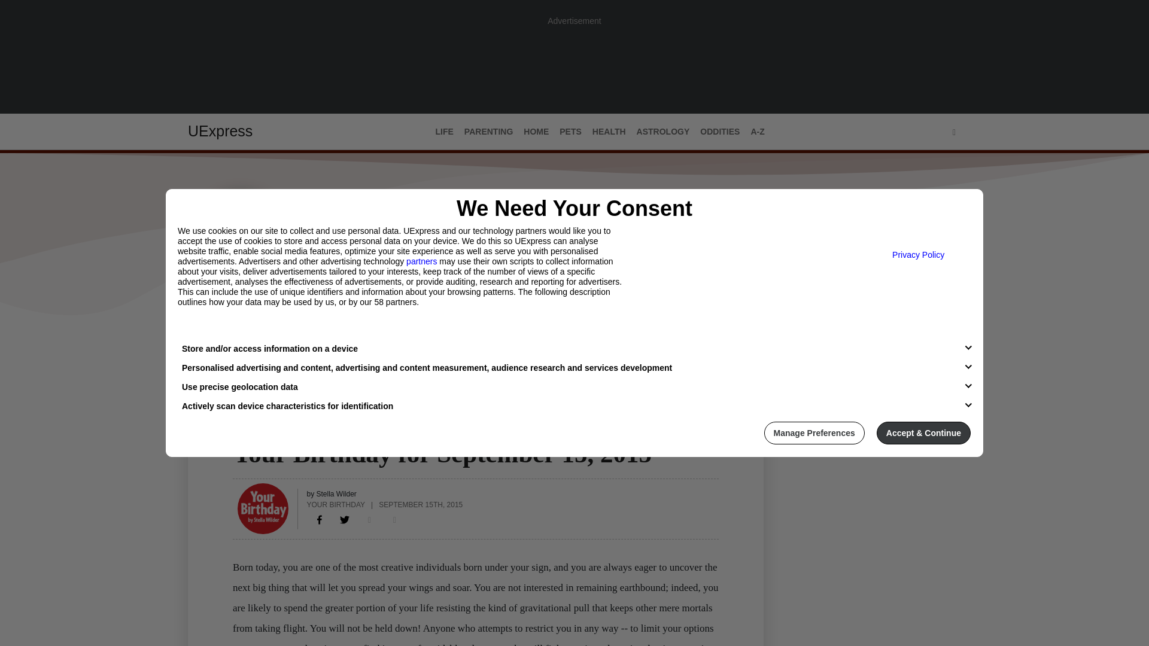 The image size is (1149, 646). What do you see at coordinates (202, 340) in the screenshot?
I see `Latest` at bounding box center [202, 340].